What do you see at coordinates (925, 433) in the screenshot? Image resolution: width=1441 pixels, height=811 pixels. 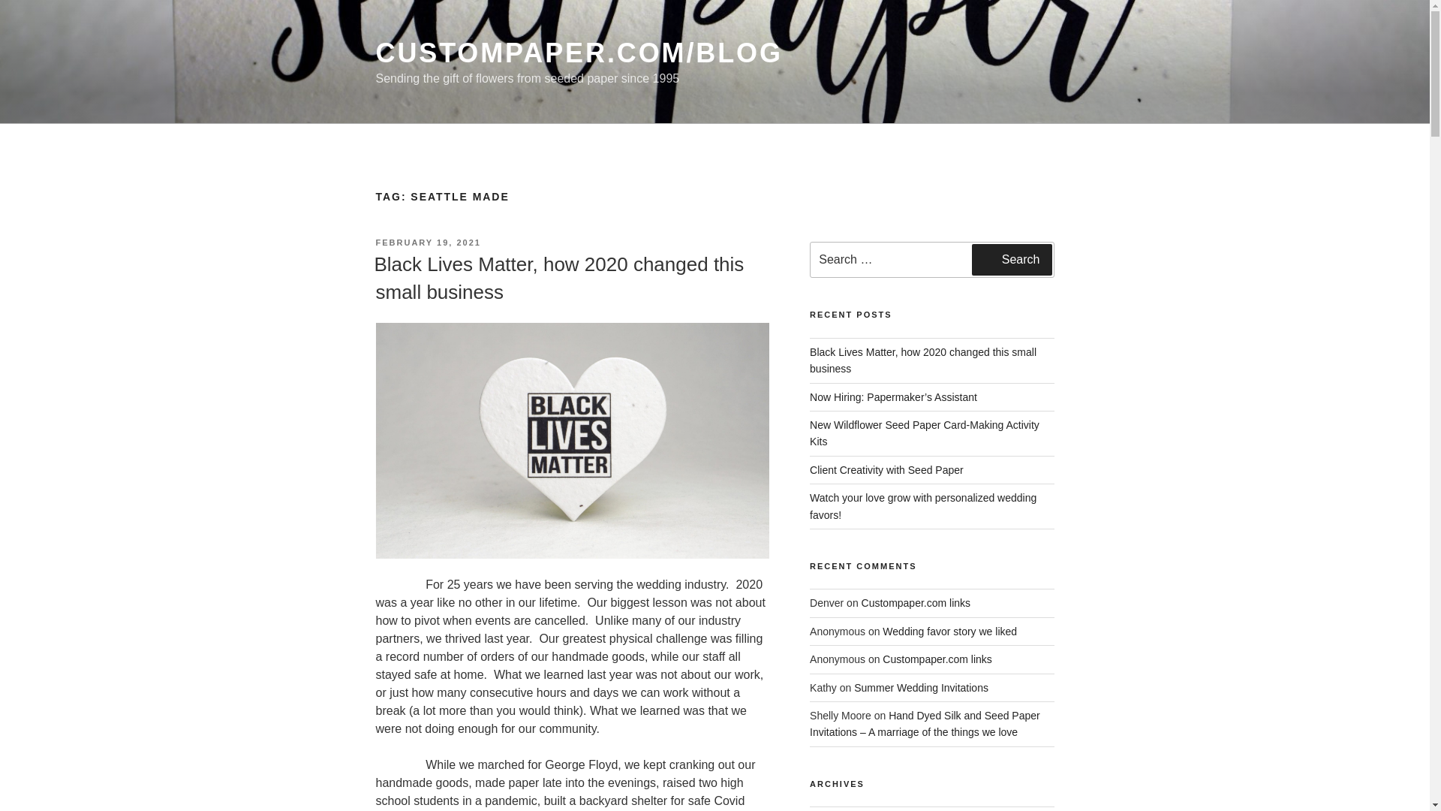 I see `New Wildflower Seed Paper Card-Making Activity Kits` at bounding box center [925, 433].